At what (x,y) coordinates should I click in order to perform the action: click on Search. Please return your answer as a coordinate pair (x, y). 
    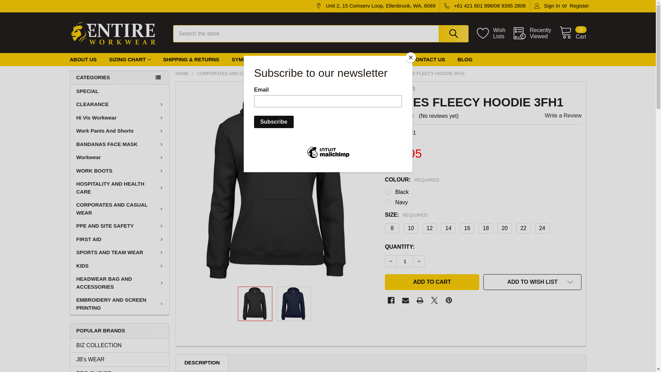
    Looking at the image, I should click on (452, 33).